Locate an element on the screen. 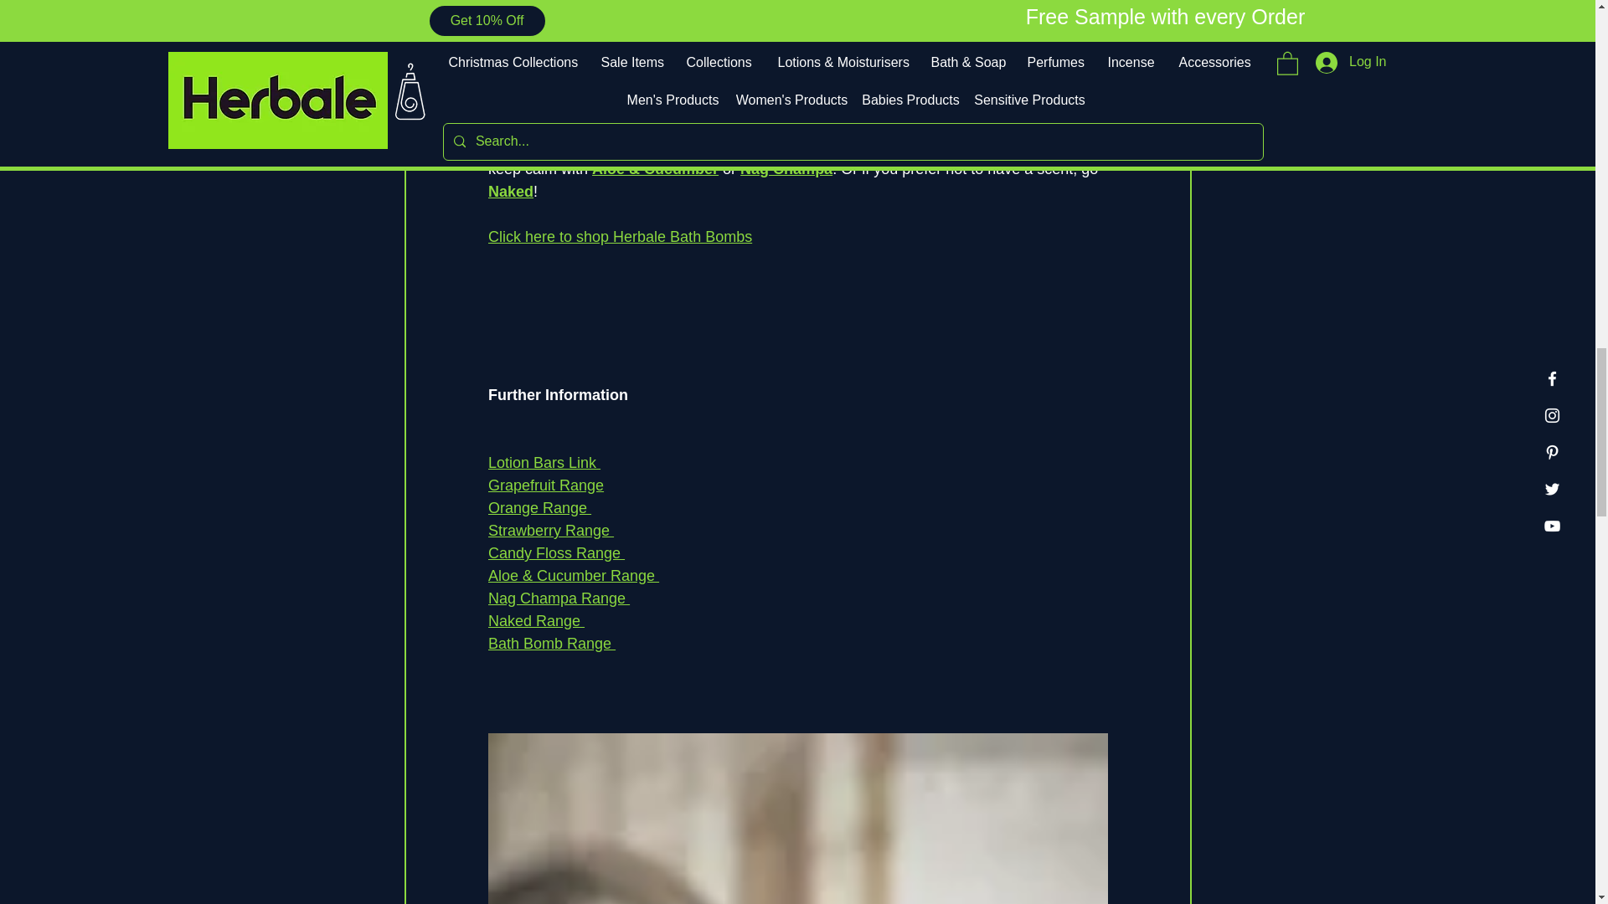 This screenshot has width=1608, height=904. Naked is located at coordinates (509, 191).